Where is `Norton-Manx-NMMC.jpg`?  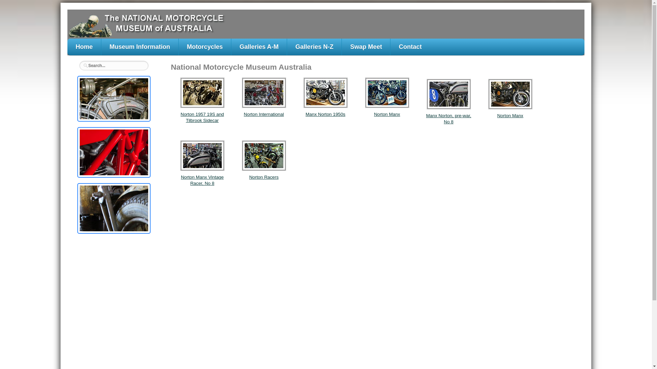 Norton-Manx-NMMC.jpg is located at coordinates (511, 94).